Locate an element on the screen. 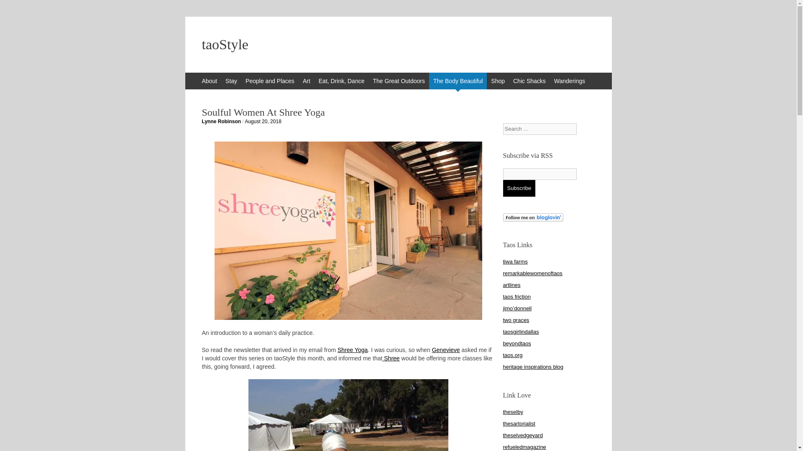 This screenshot has height=451, width=803. About is located at coordinates (209, 81).